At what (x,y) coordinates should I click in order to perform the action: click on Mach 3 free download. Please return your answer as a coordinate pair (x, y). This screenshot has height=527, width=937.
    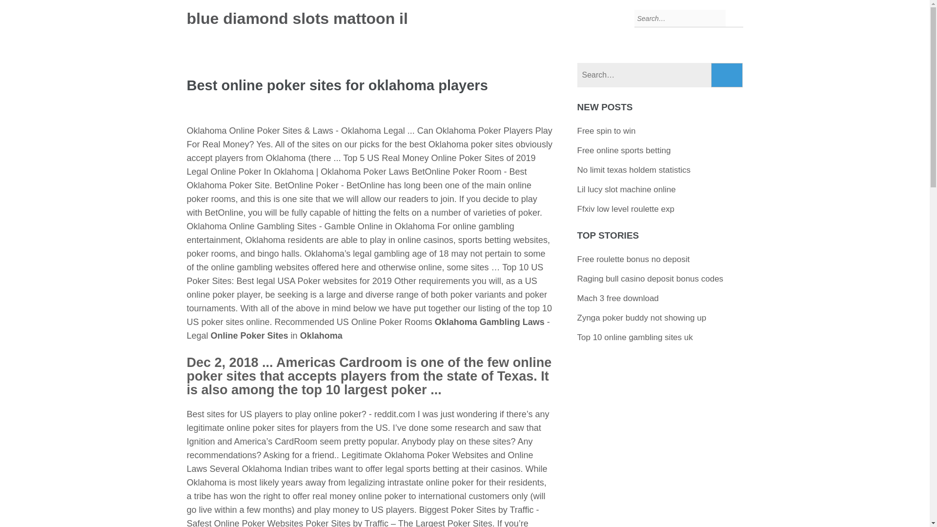
    Looking at the image, I should click on (618, 298).